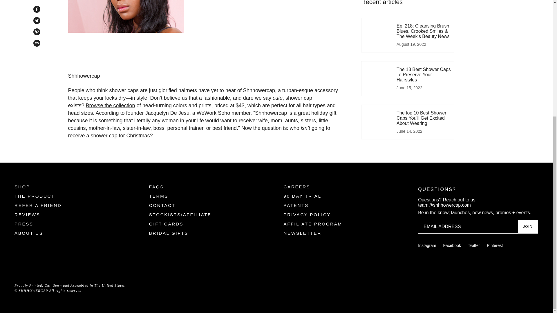 The height and width of the screenshot is (313, 557). I want to click on WeWork Soho, so click(213, 113).